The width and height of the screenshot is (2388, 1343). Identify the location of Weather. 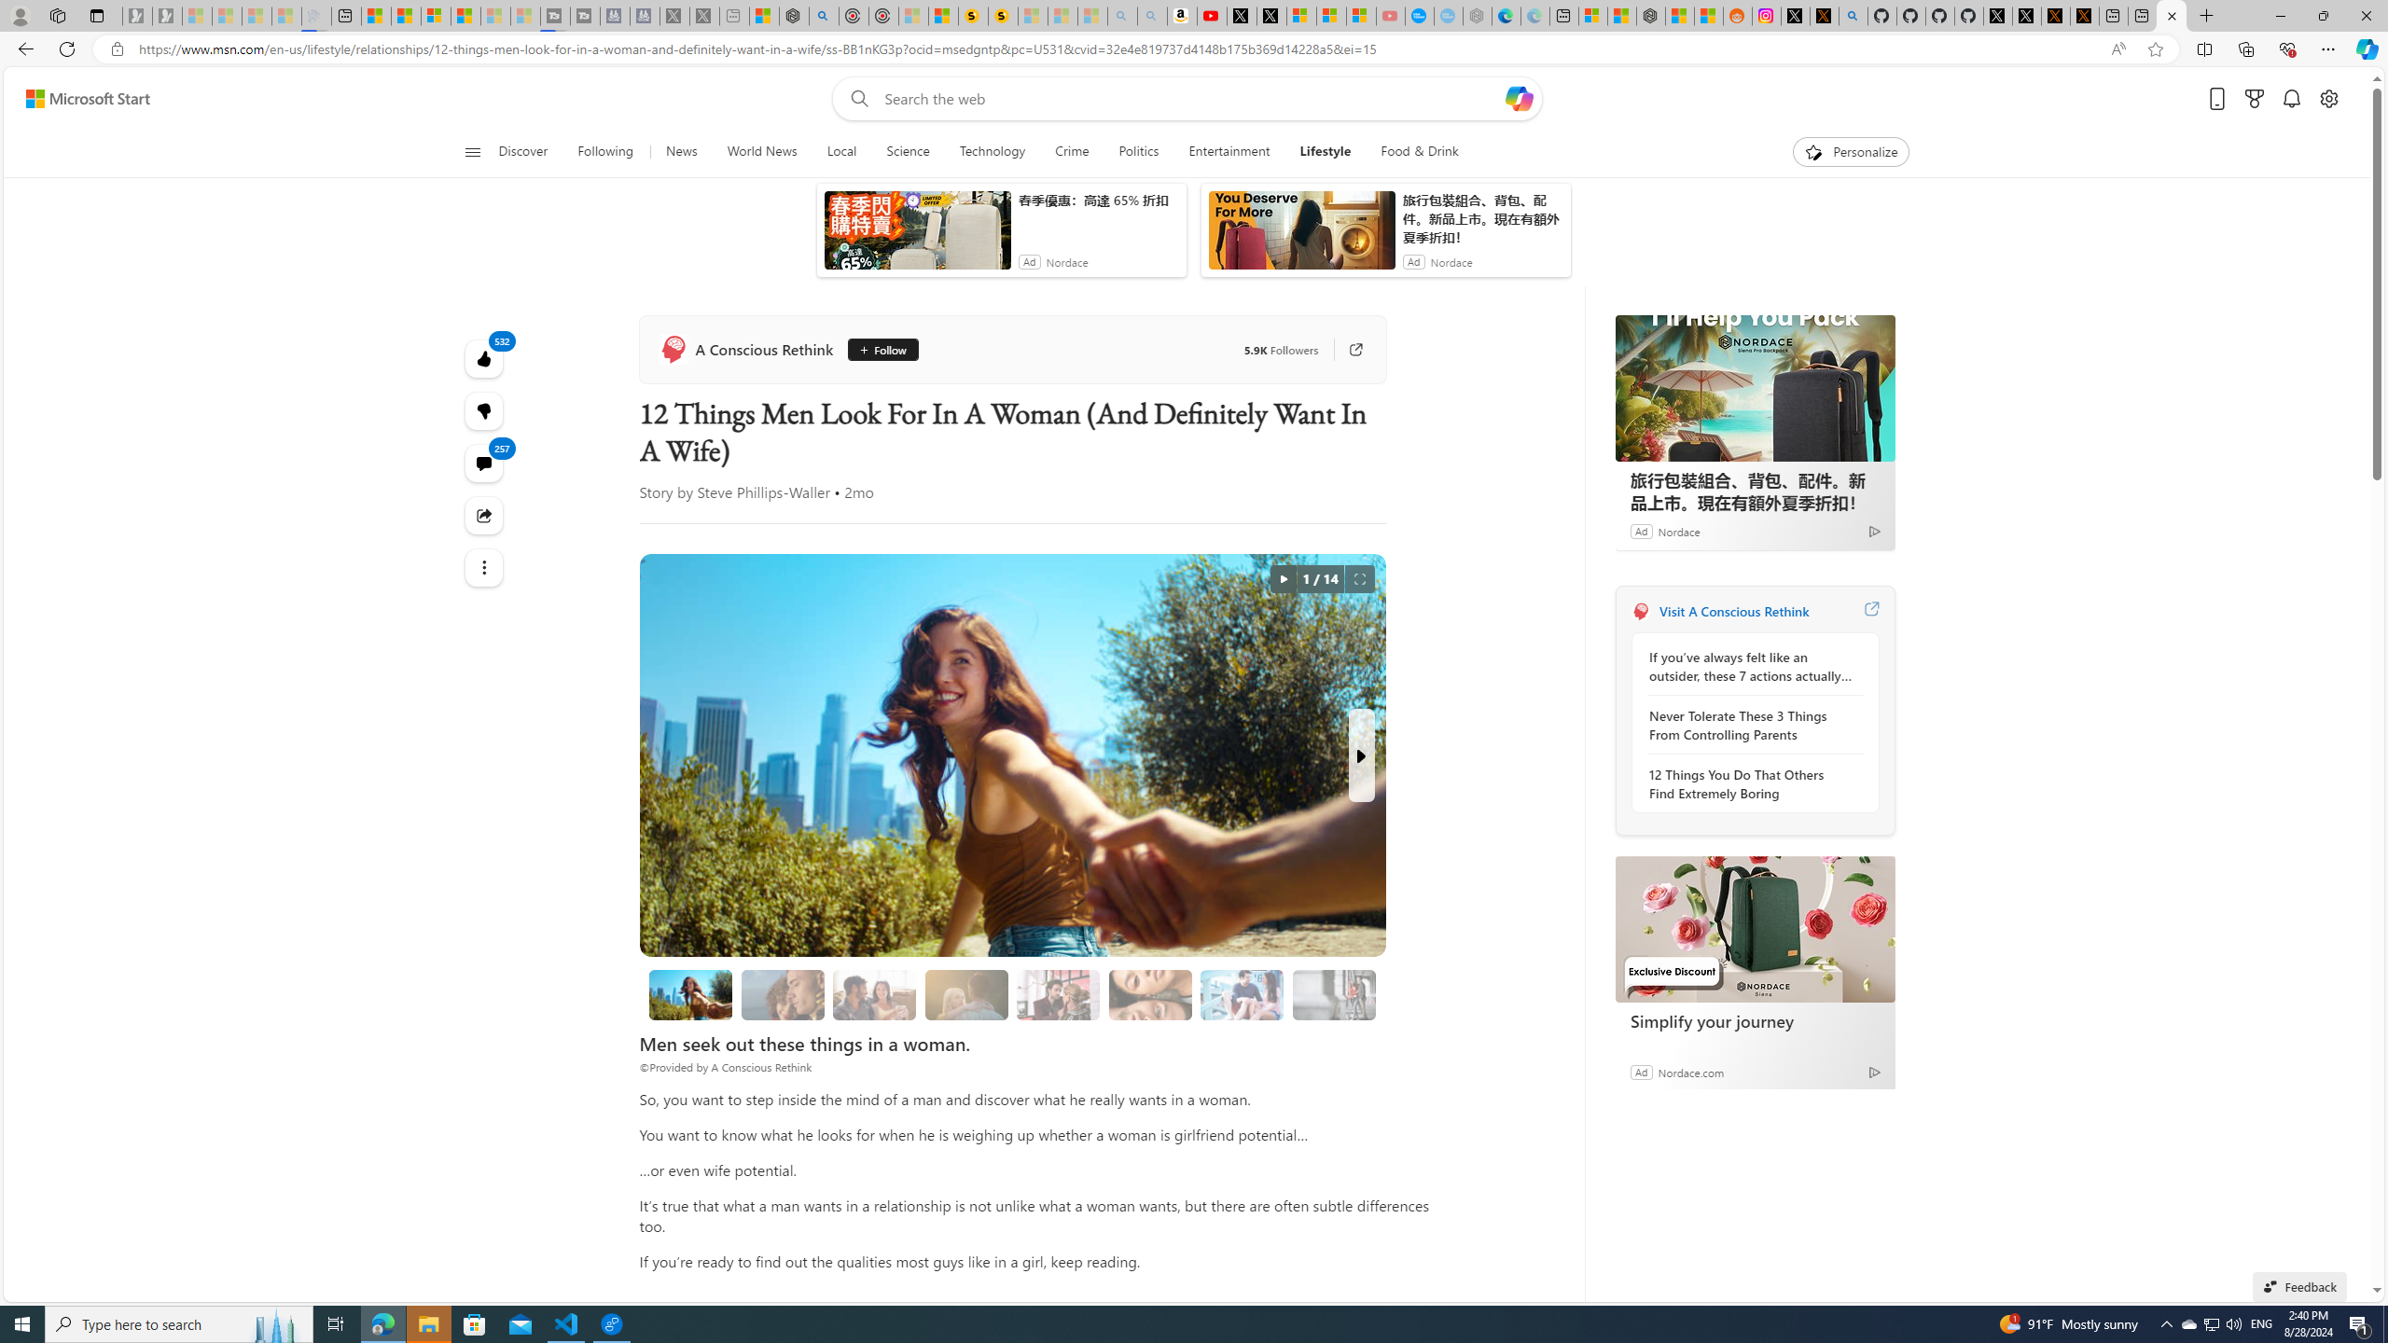
(951, 248).